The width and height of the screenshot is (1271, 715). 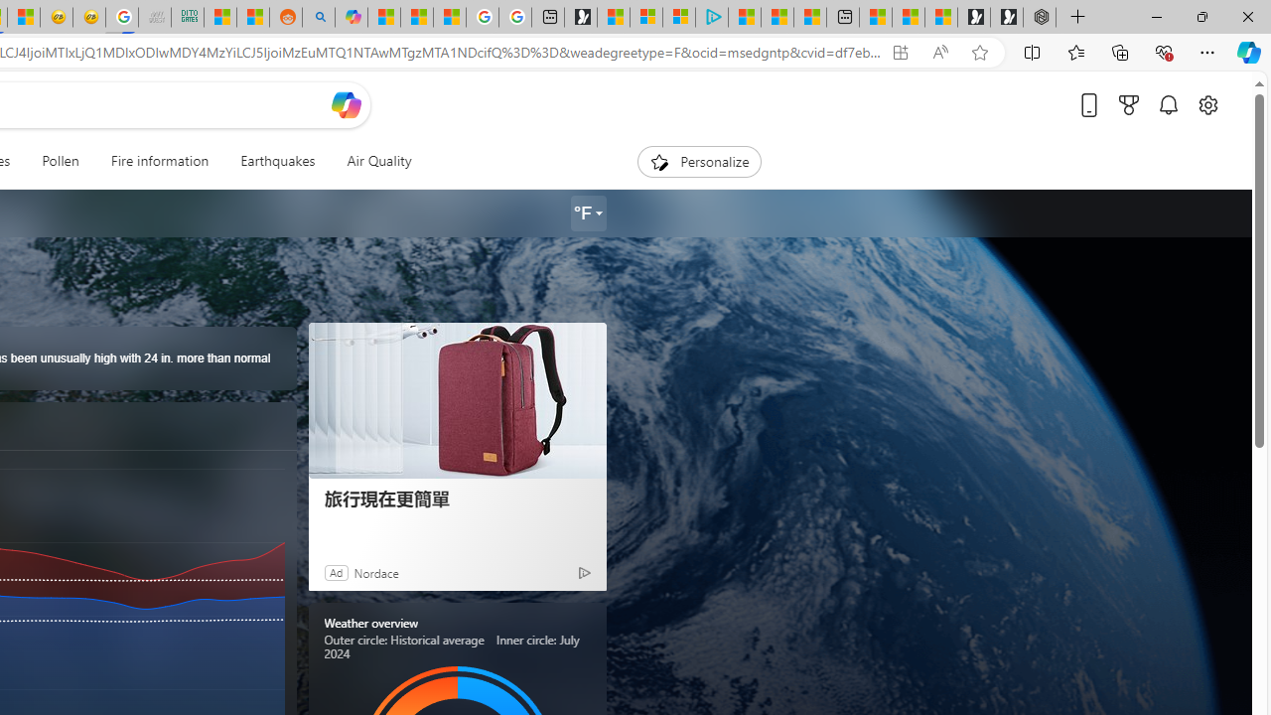 What do you see at coordinates (900, 53) in the screenshot?
I see `App available. Install Microsoft Start Weather` at bounding box center [900, 53].